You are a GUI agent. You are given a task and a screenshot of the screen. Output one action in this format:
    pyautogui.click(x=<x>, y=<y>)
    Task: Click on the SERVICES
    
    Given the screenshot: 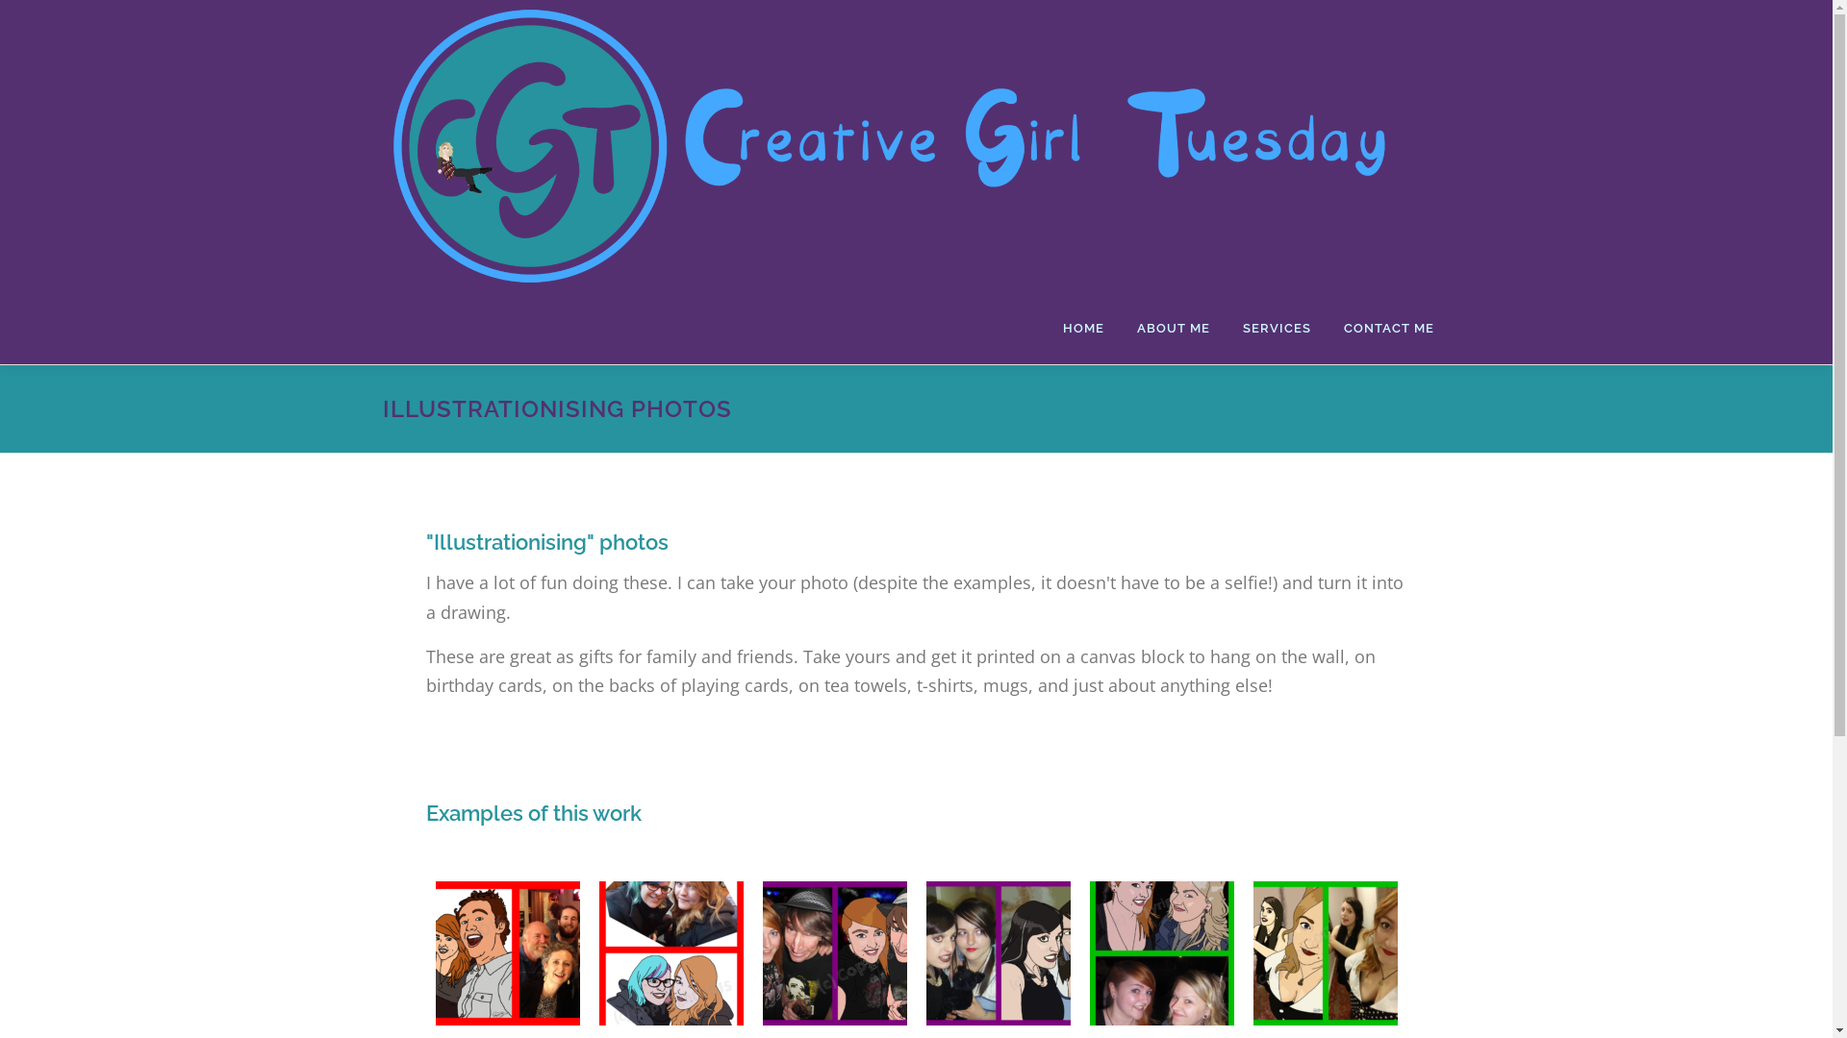 What is the action you would take?
    pyautogui.click(x=1276, y=329)
    